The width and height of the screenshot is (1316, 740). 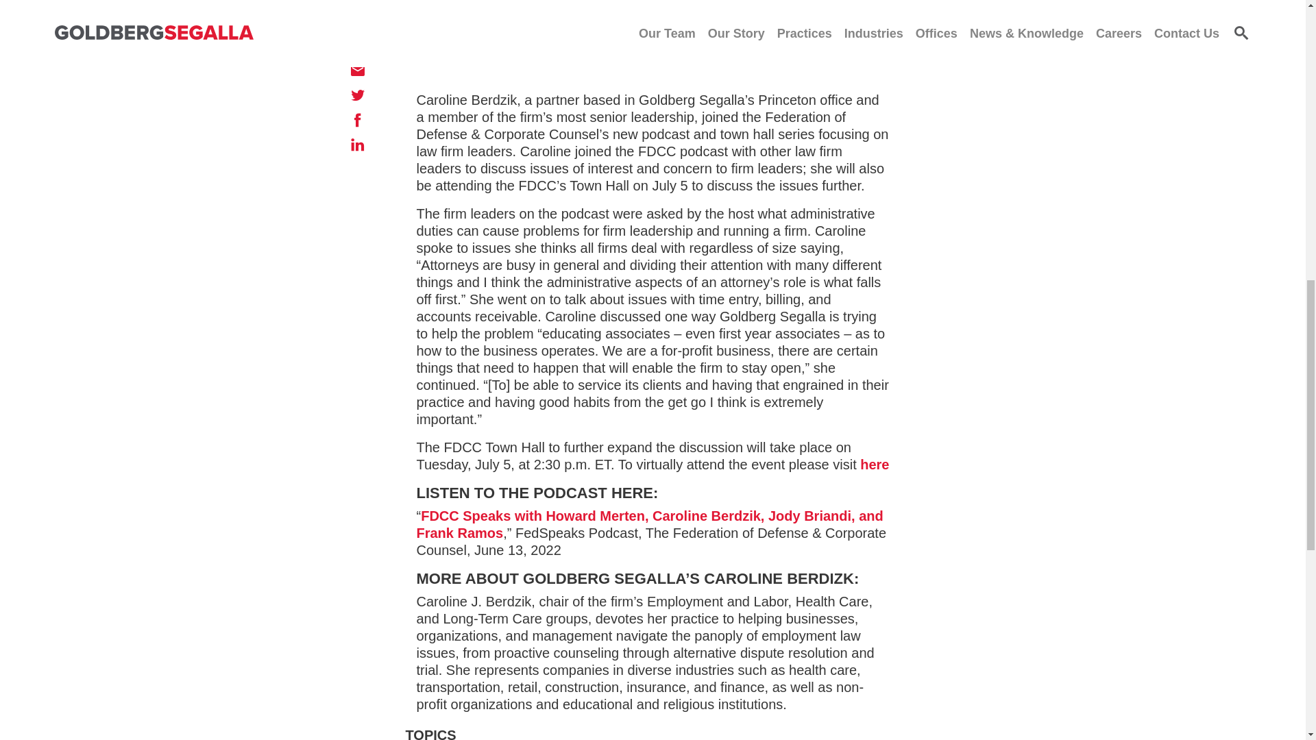 I want to click on here, so click(x=875, y=465).